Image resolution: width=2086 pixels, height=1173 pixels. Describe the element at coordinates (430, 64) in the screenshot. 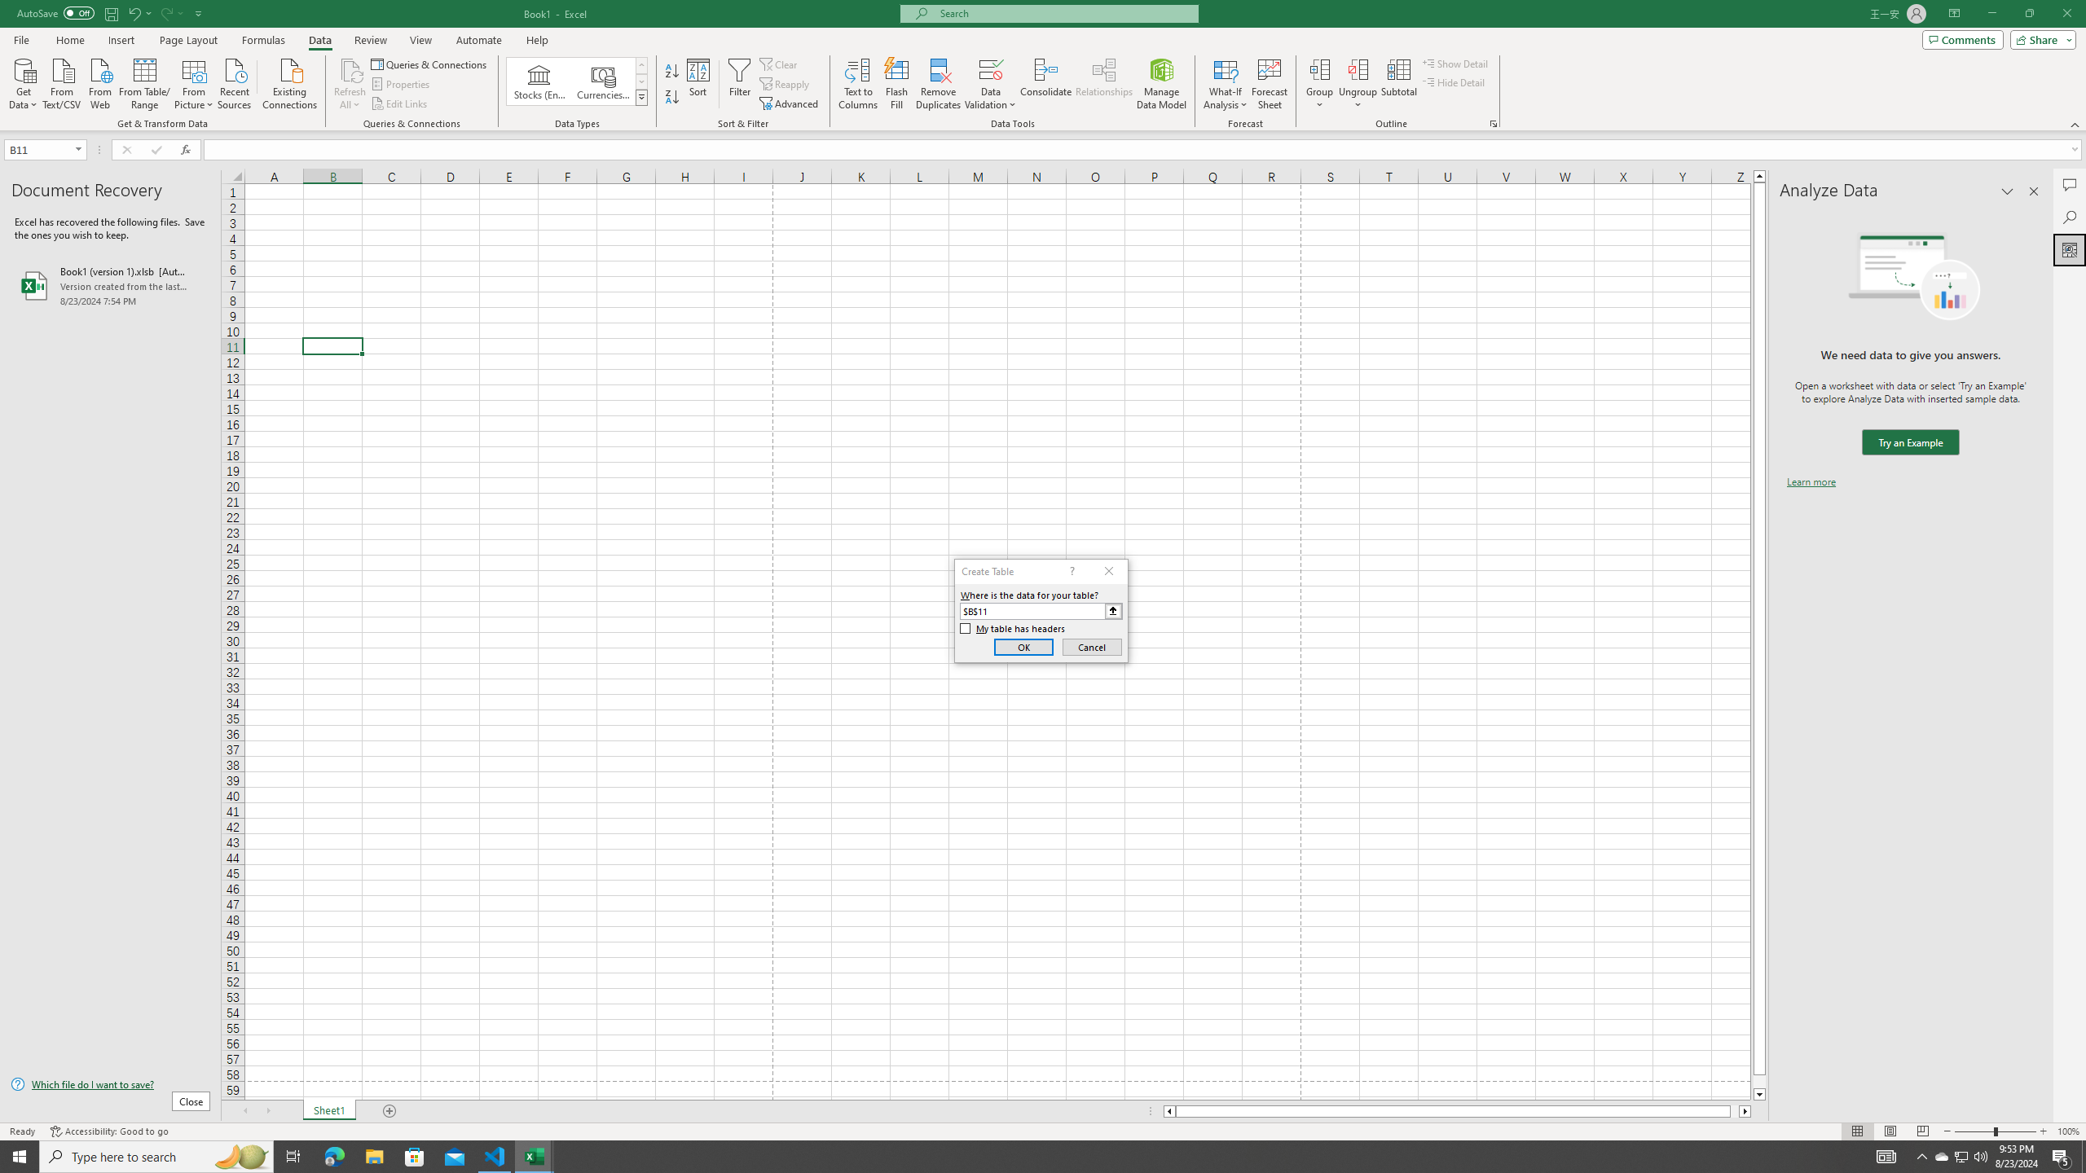

I see `Queries & Connections` at that location.